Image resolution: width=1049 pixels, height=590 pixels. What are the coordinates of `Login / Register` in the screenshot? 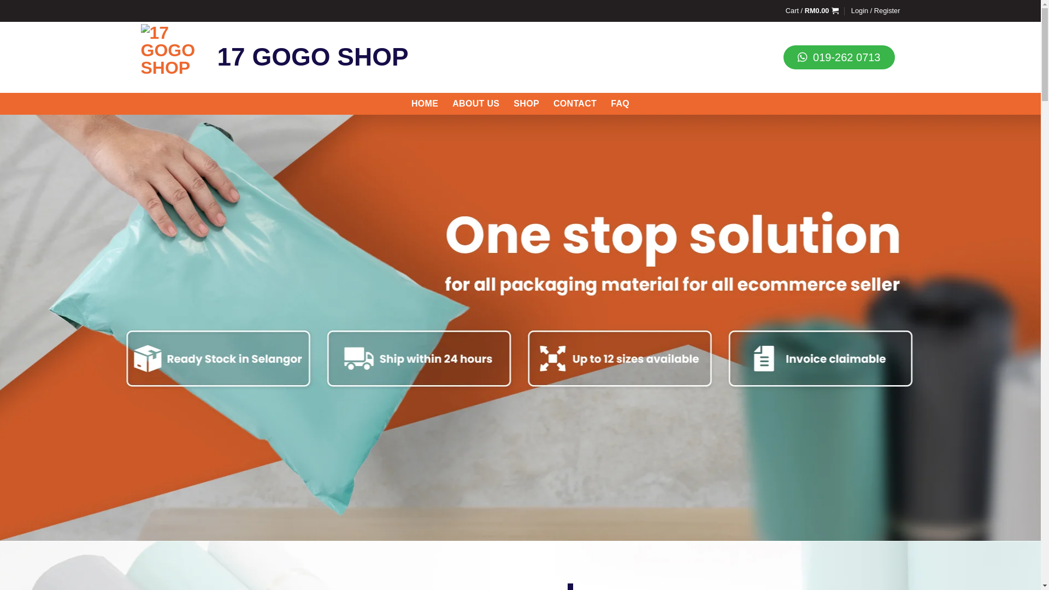 It's located at (876, 11).